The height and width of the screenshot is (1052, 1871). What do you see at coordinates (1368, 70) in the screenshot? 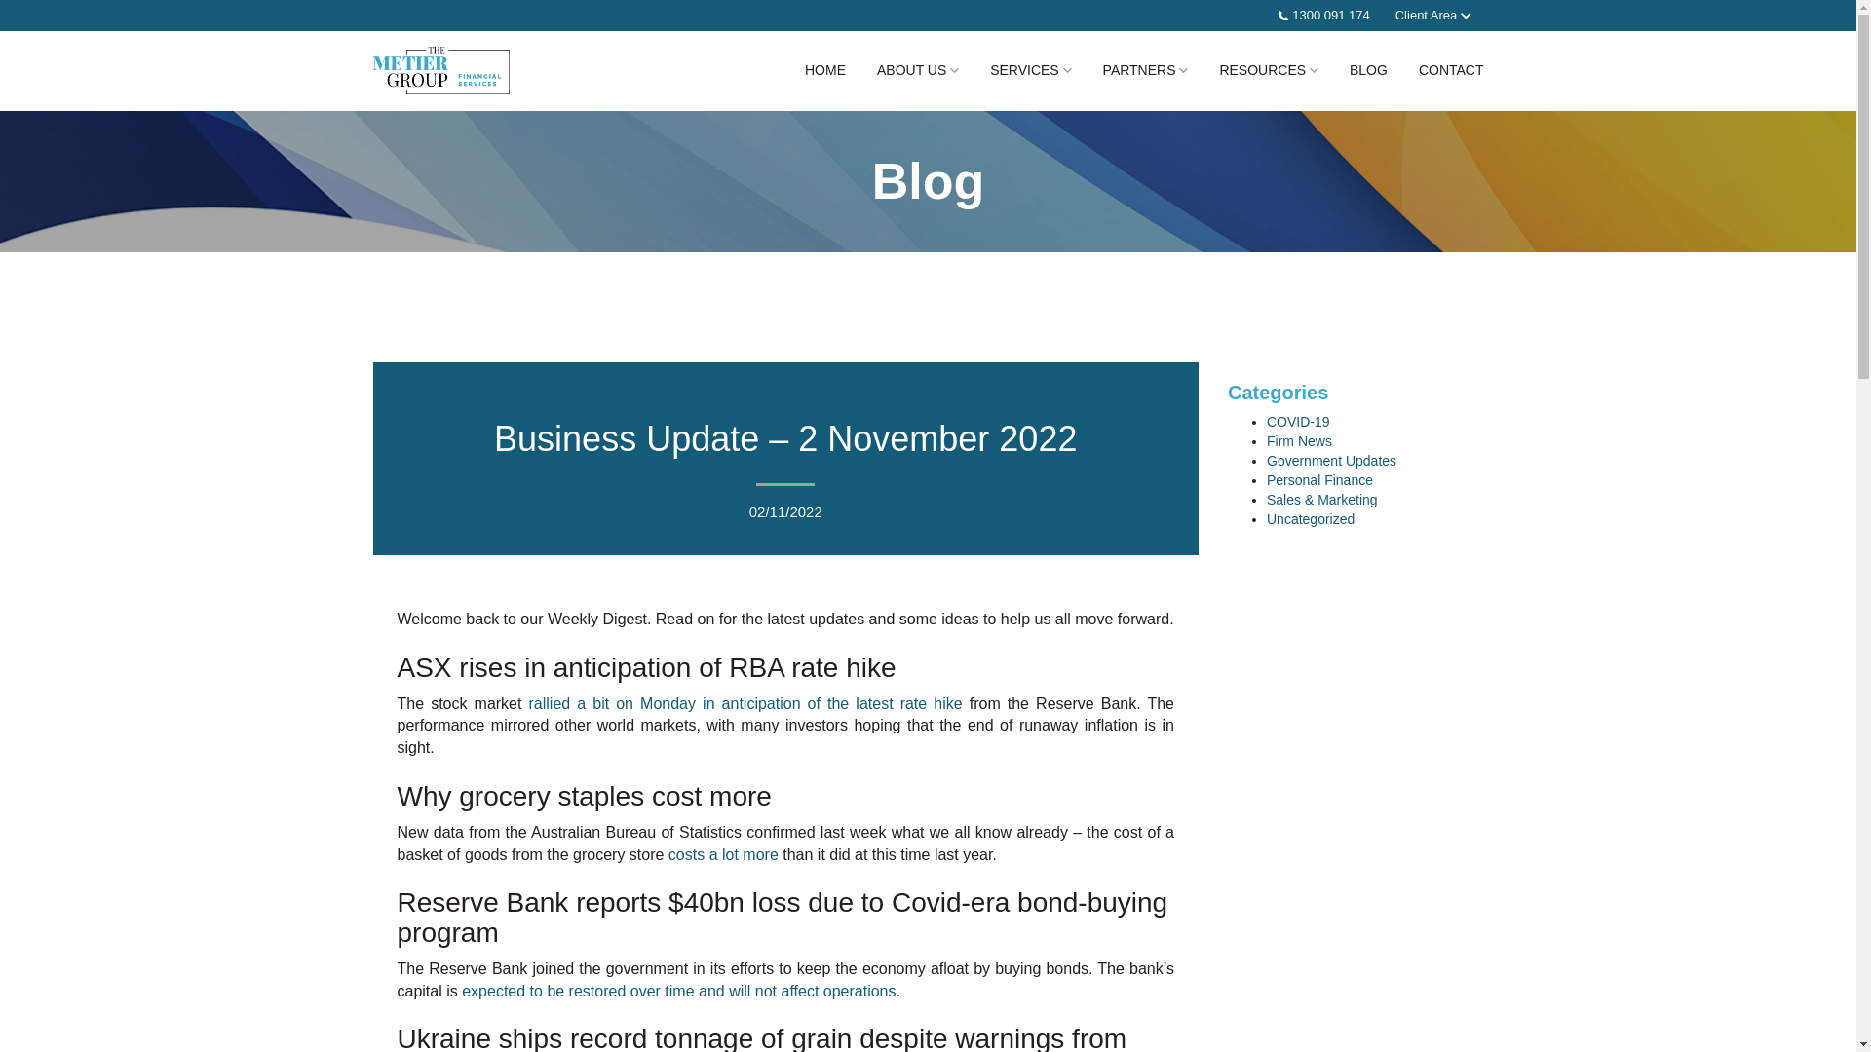
I see `BLOG` at bounding box center [1368, 70].